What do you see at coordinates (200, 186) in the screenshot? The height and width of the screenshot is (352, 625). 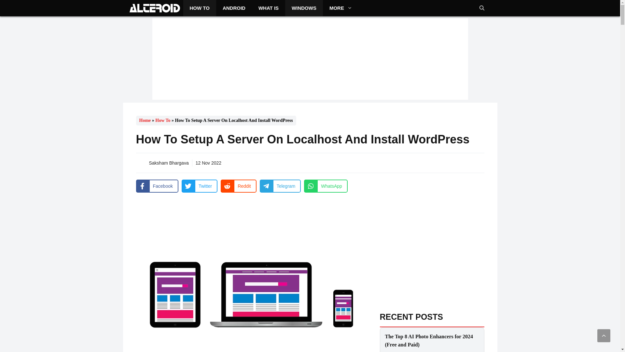 I see `Twitter` at bounding box center [200, 186].